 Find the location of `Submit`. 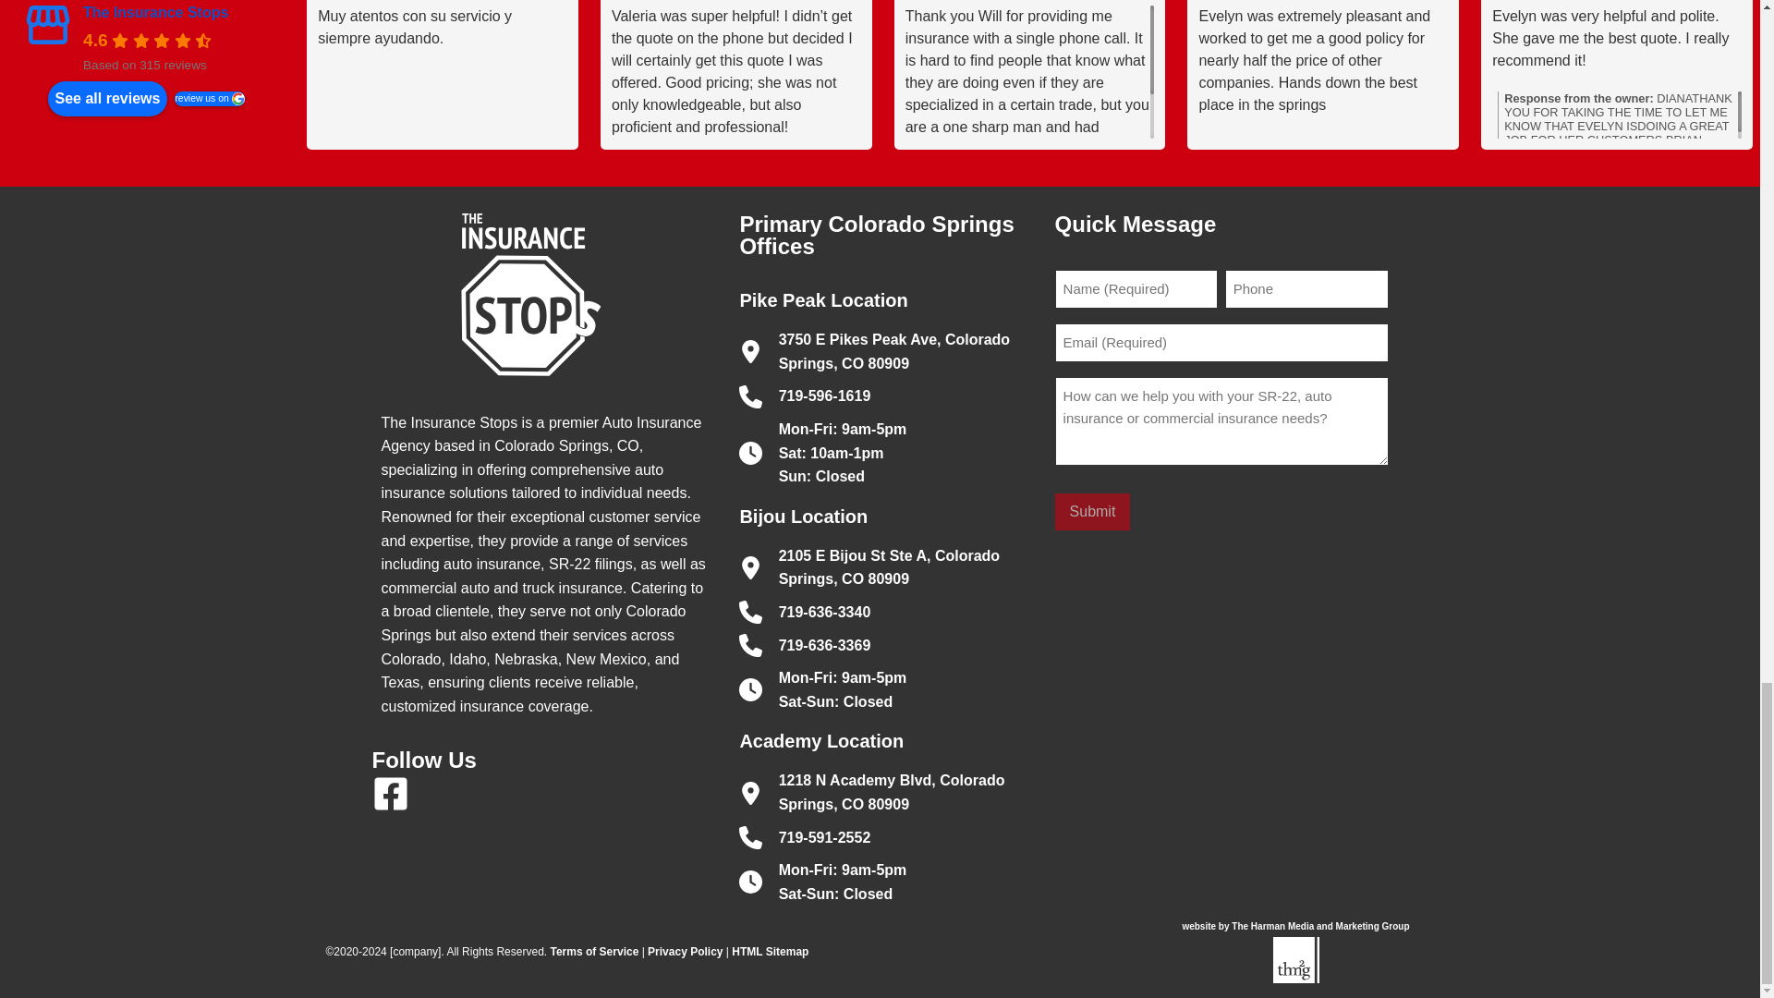

Submit is located at coordinates (1093, 511).